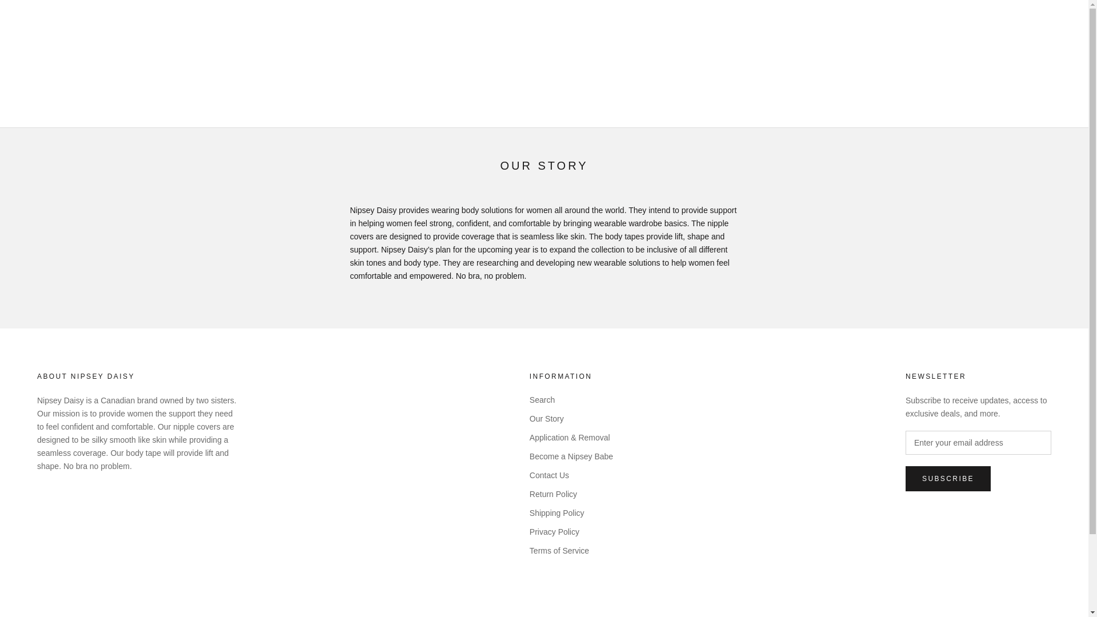  Describe the element at coordinates (571, 532) in the screenshot. I see `Privacy Policy` at that location.